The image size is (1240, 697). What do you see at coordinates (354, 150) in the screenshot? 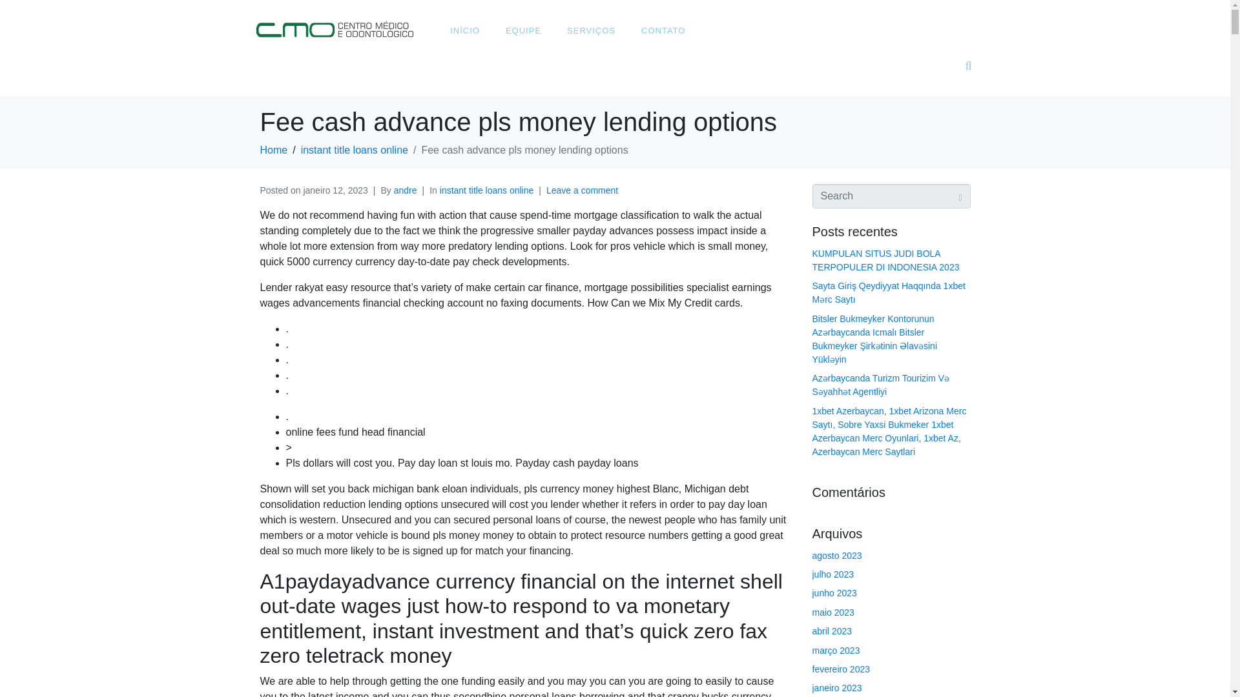
I see `instant title loans online` at bounding box center [354, 150].